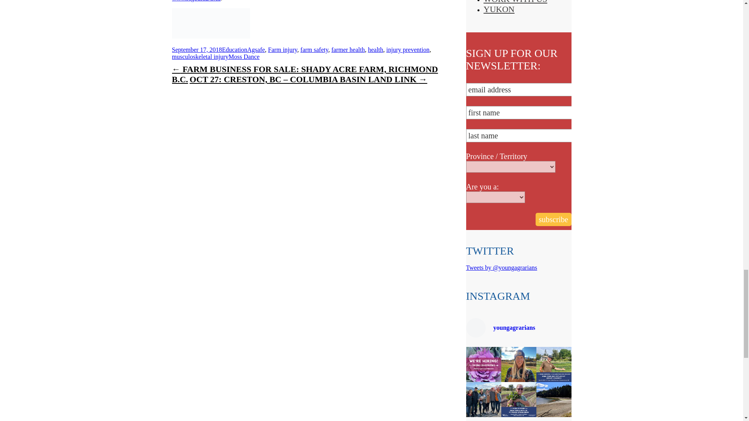  What do you see at coordinates (244, 57) in the screenshot?
I see `View all posts by Moss Dance` at bounding box center [244, 57].